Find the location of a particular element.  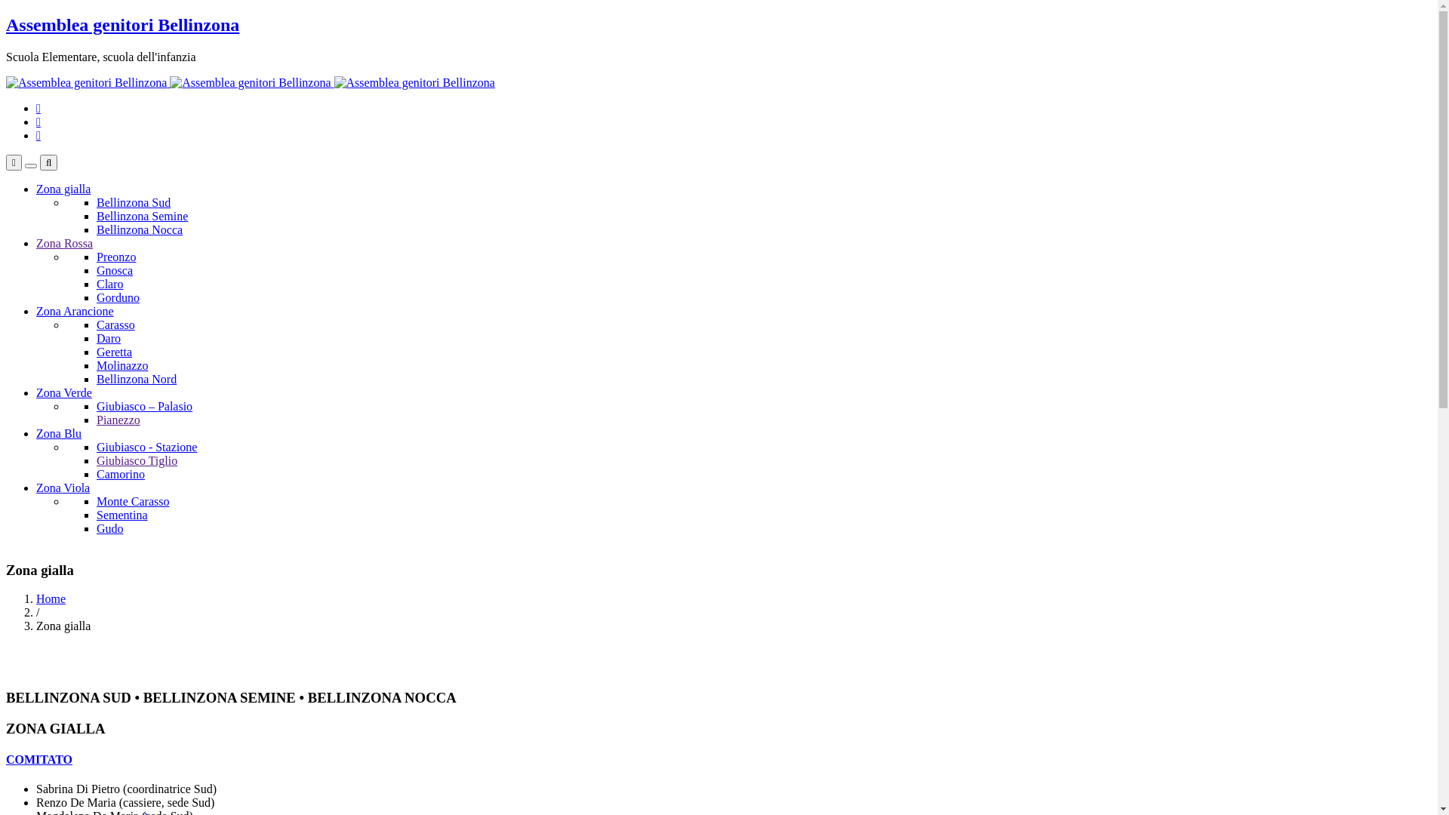

Assemblea genitori Bellinzona is located at coordinates (122, 25).